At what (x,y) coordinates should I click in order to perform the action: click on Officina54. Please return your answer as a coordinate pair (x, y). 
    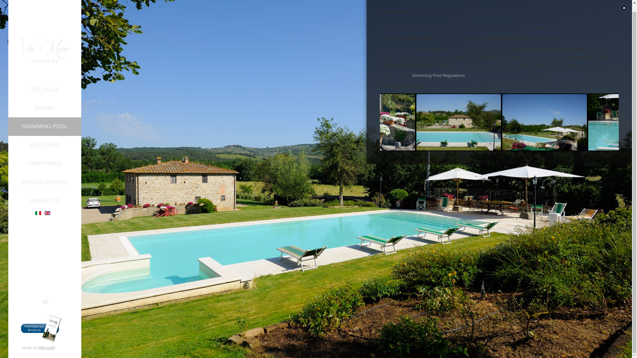
    Looking at the image, I should click on (46, 340).